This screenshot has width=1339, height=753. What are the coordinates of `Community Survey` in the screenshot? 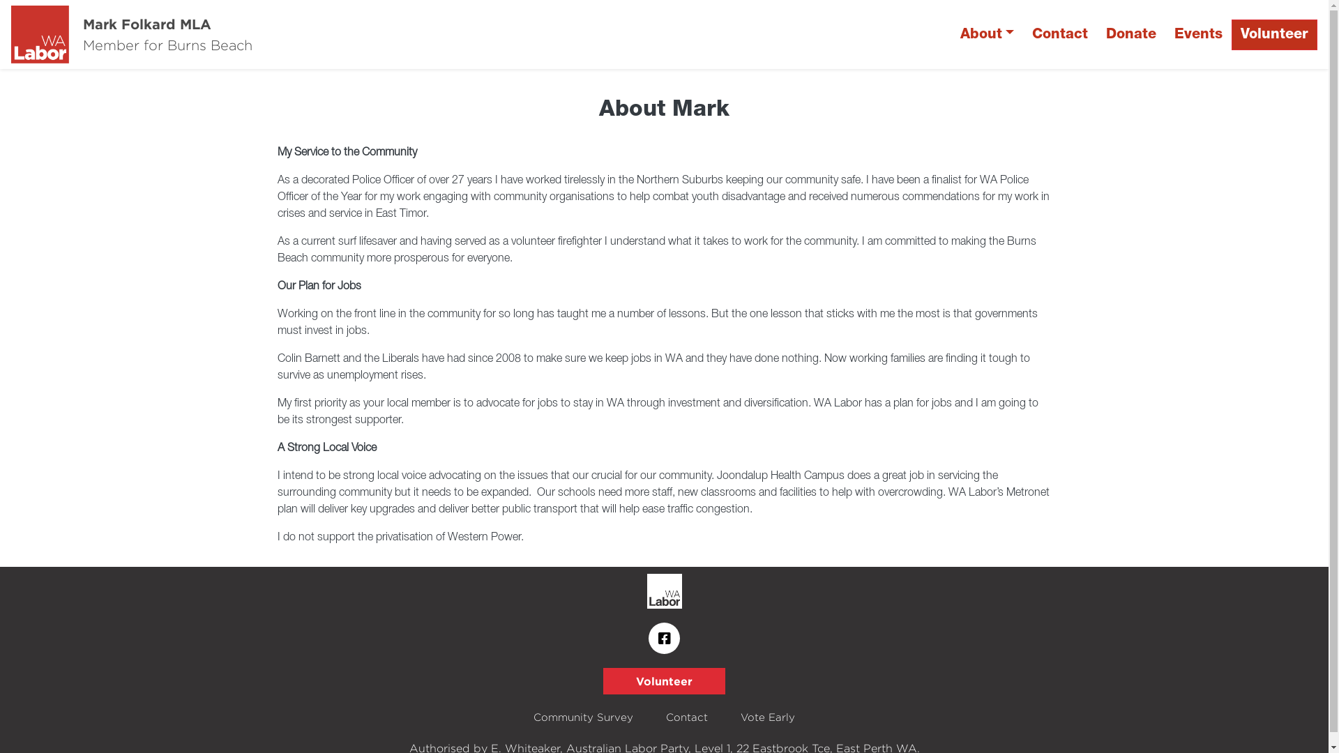 It's located at (583, 718).